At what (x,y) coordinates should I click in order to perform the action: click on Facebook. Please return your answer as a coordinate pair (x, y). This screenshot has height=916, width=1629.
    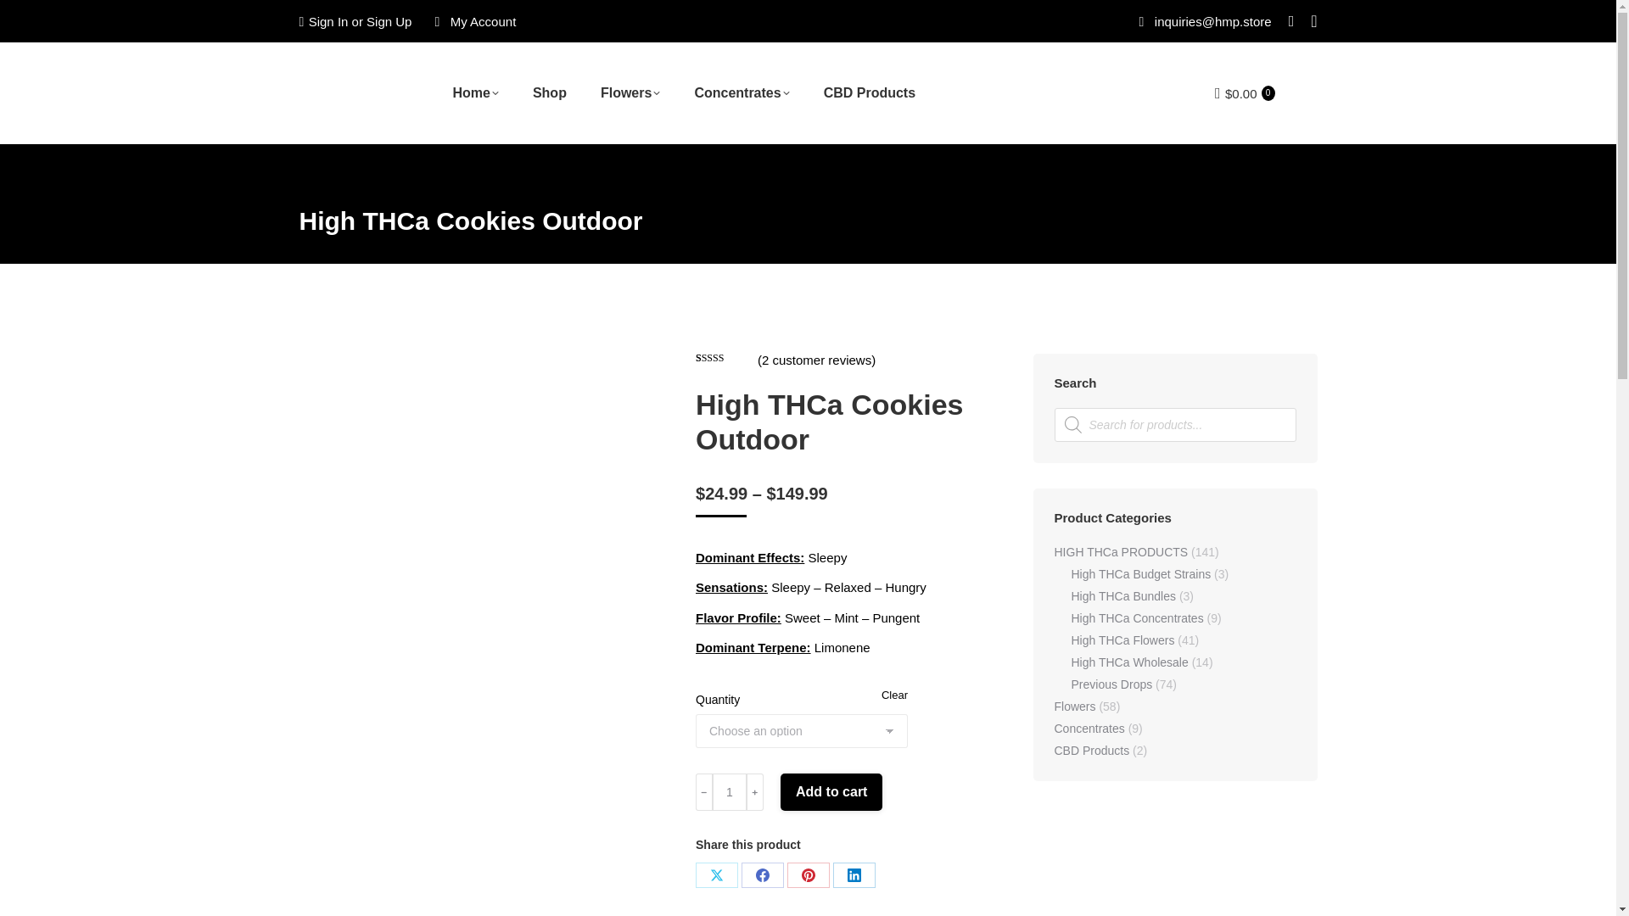
    Looking at the image, I should click on (762, 875).